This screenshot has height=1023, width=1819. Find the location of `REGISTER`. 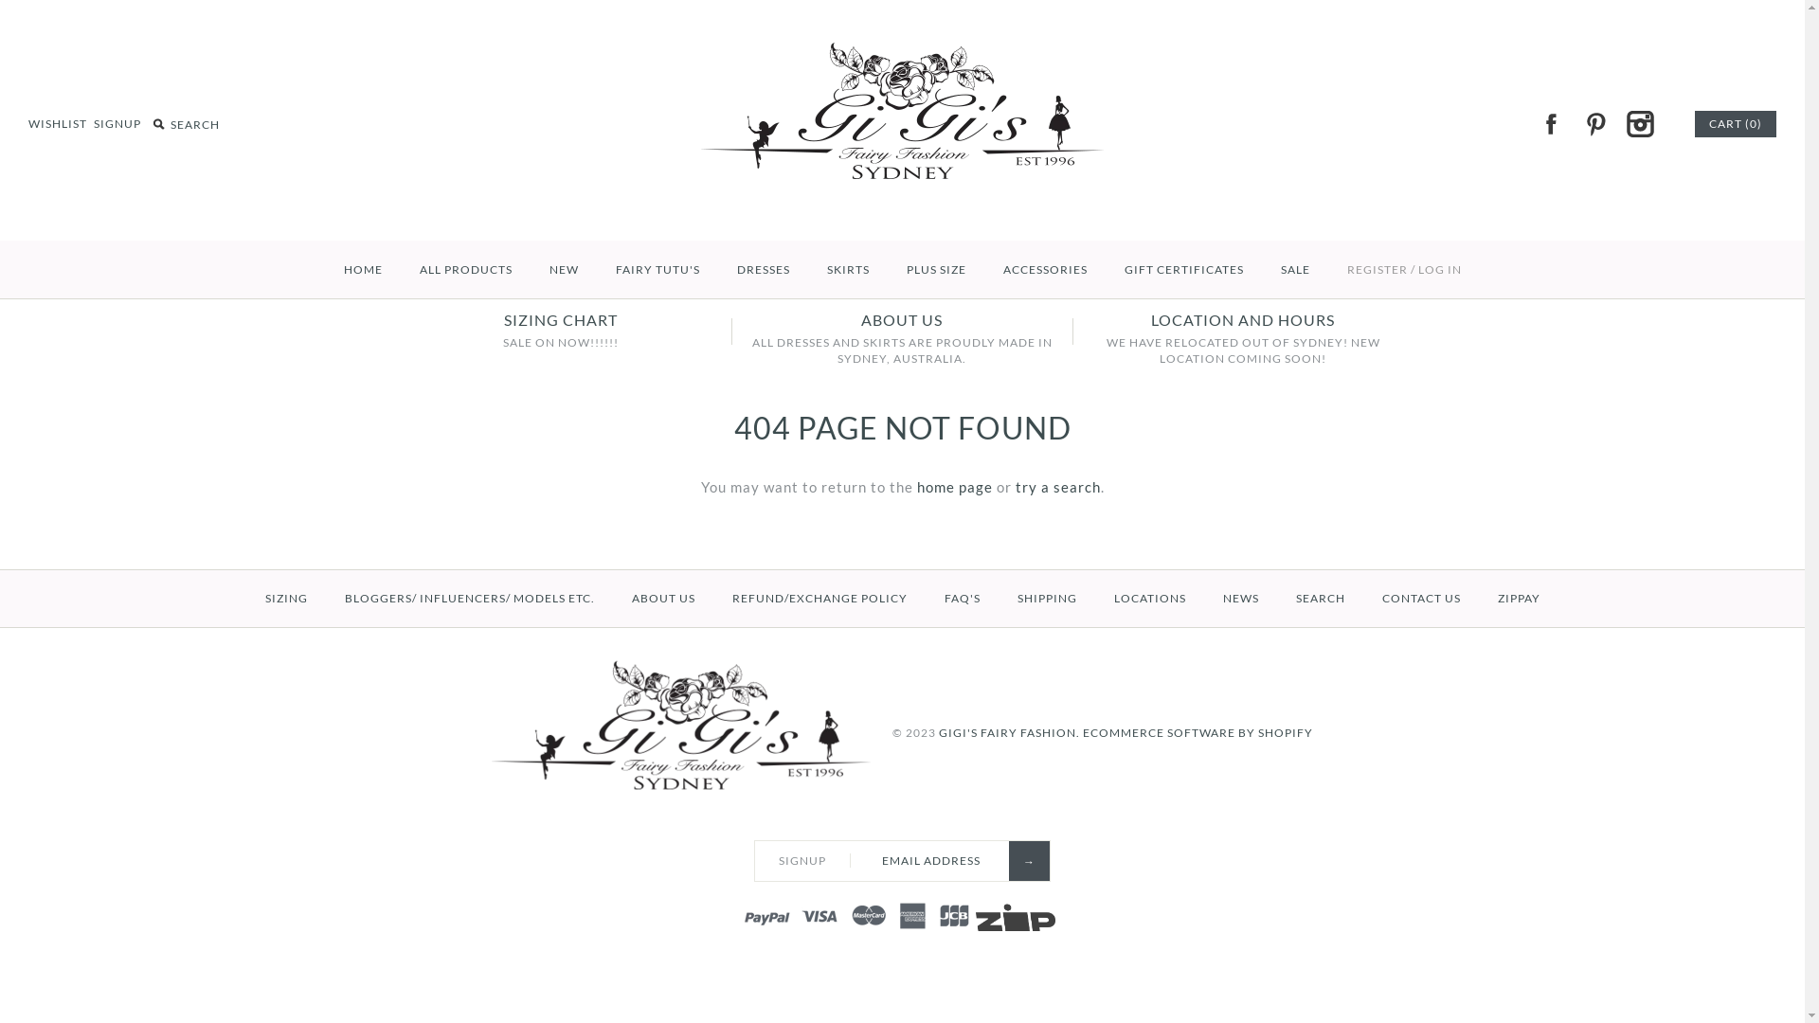

REGISTER is located at coordinates (1378, 270).